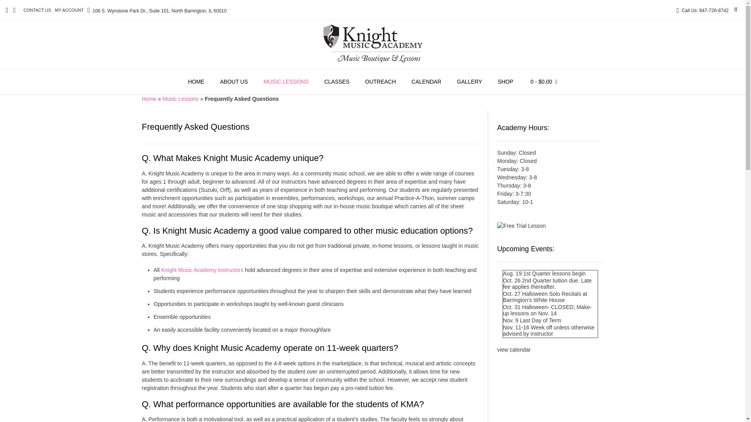 The image size is (751, 422). Describe the element at coordinates (505, 82) in the screenshot. I see `SHOP` at that location.